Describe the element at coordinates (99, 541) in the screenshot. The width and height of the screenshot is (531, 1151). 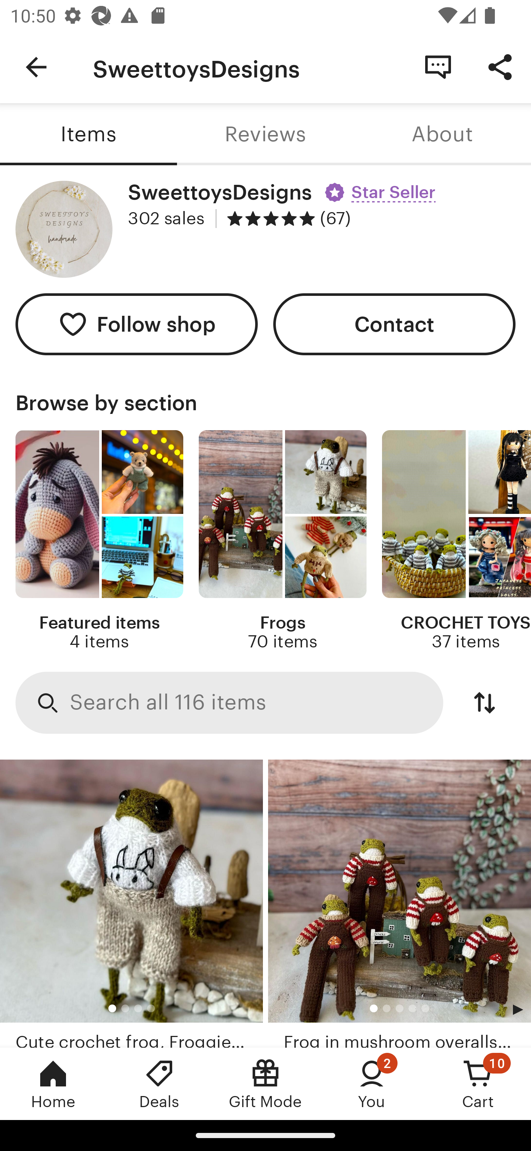
I see `Featured items 4 items` at that location.